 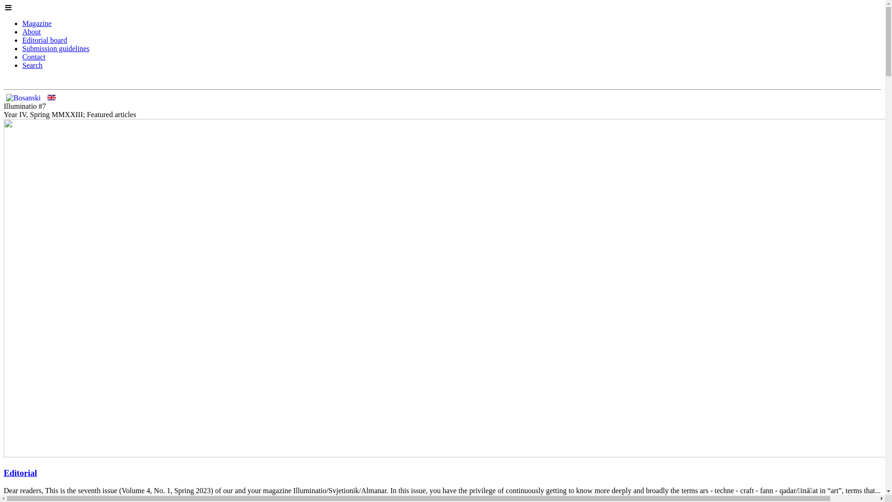 I want to click on Contact, so click(x=34, y=57).